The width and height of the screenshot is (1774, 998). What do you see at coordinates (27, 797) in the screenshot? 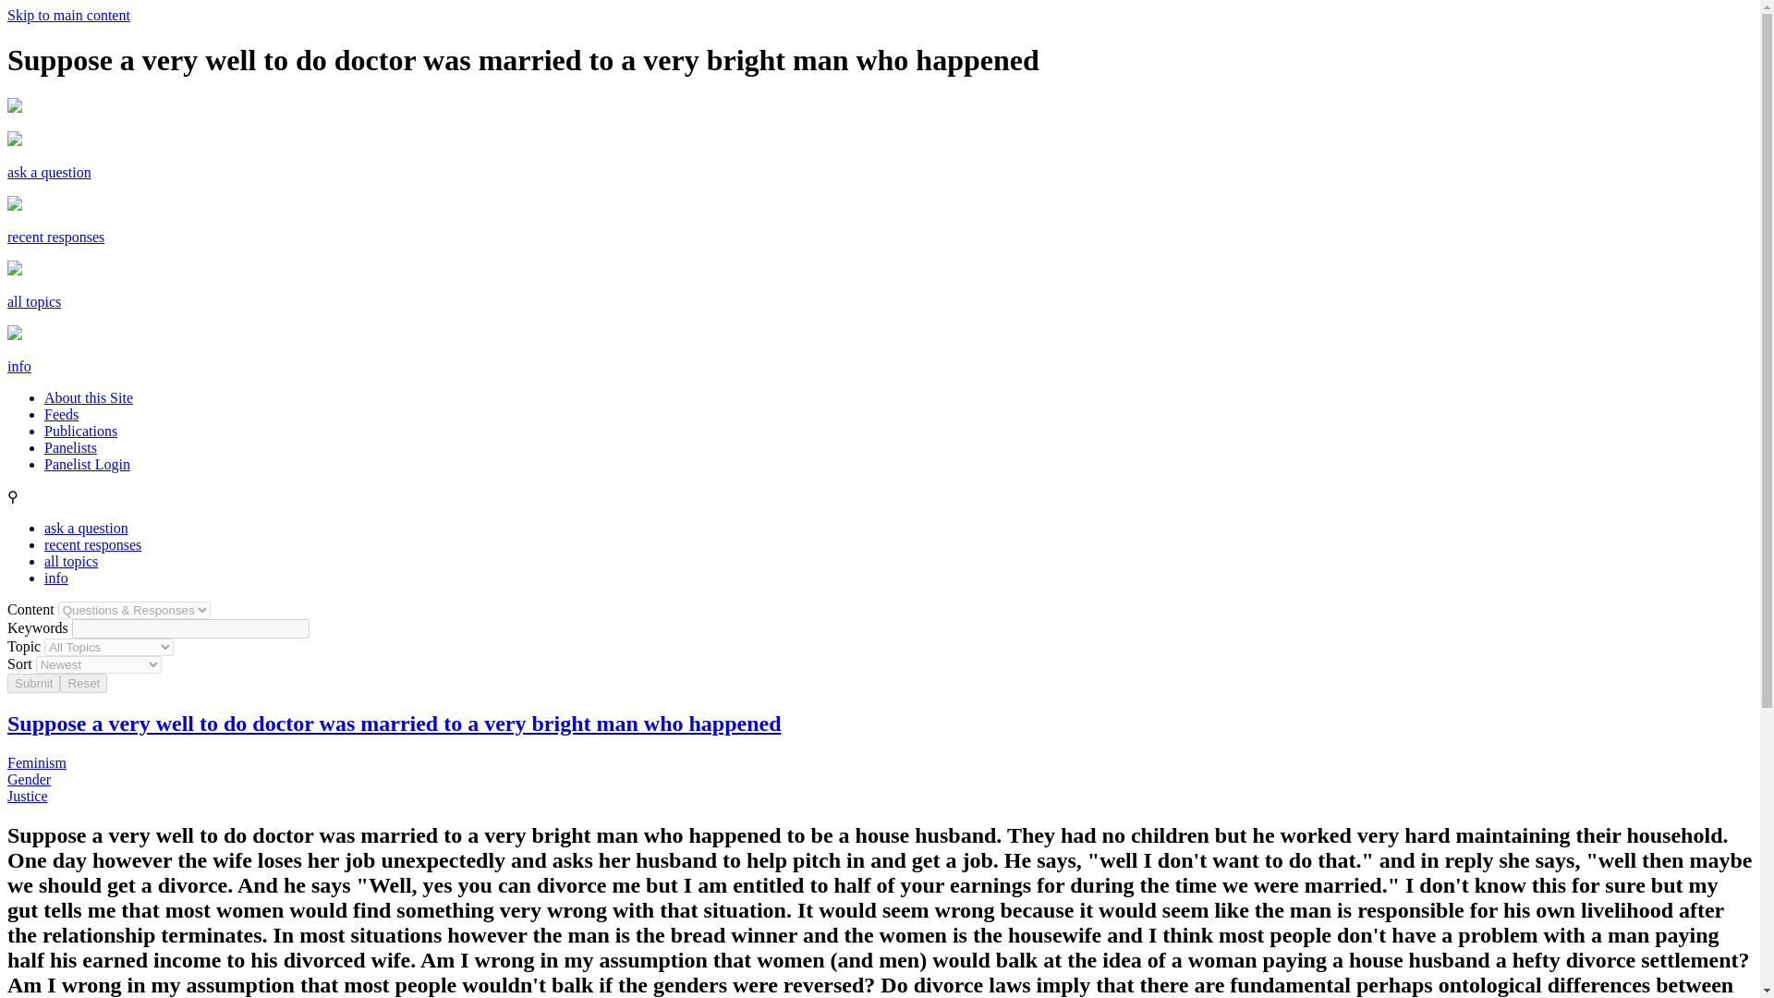
I see `Justice` at bounding box center [27, 797].